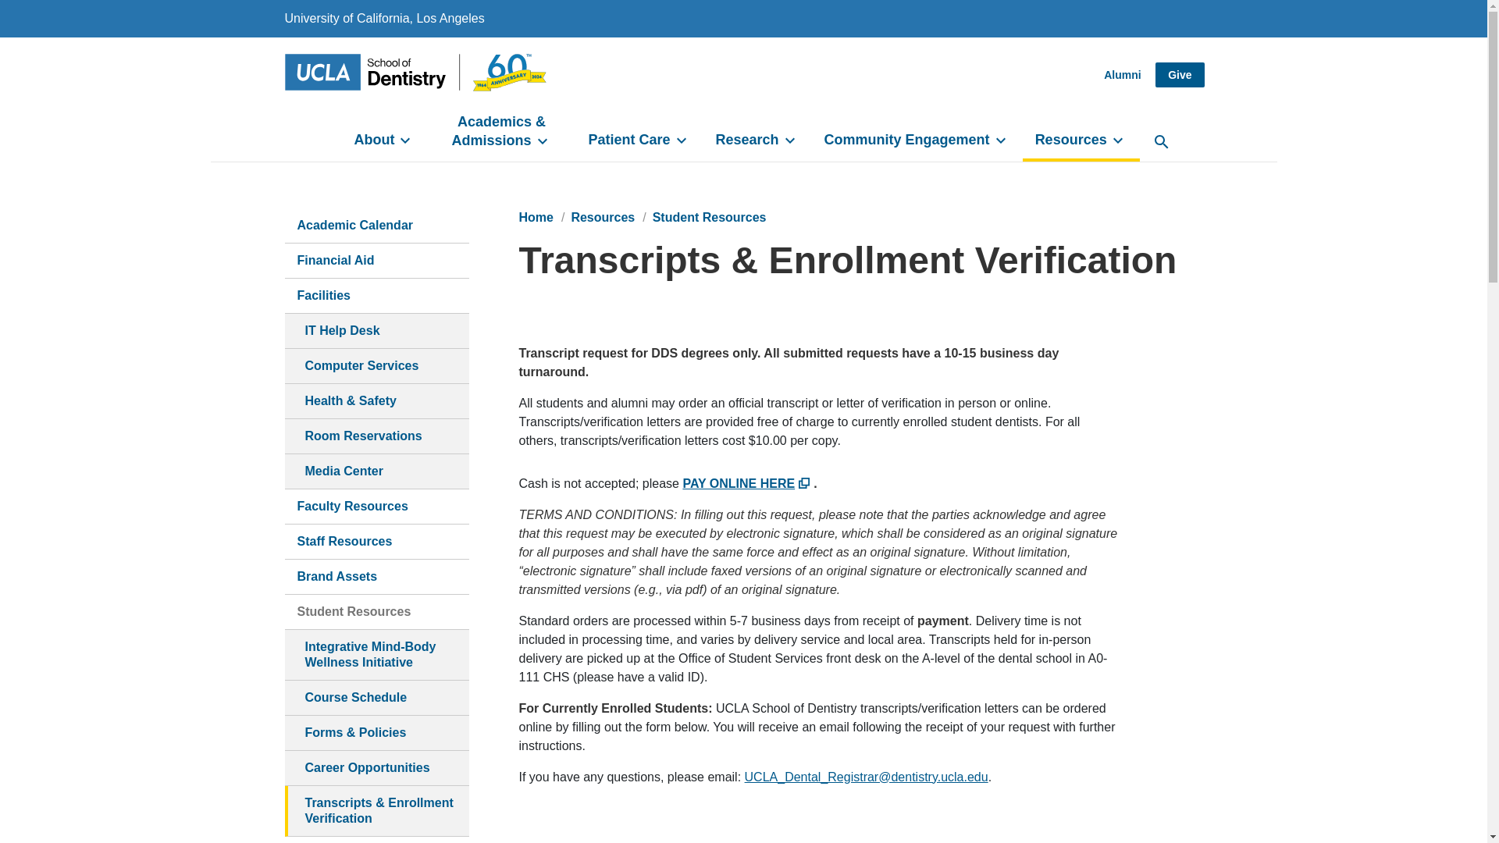 The image size is (1499, 843). Describe the element at coordinates (384, 19) in the screenshot. I see `University of California, Los Angeles` at that location.